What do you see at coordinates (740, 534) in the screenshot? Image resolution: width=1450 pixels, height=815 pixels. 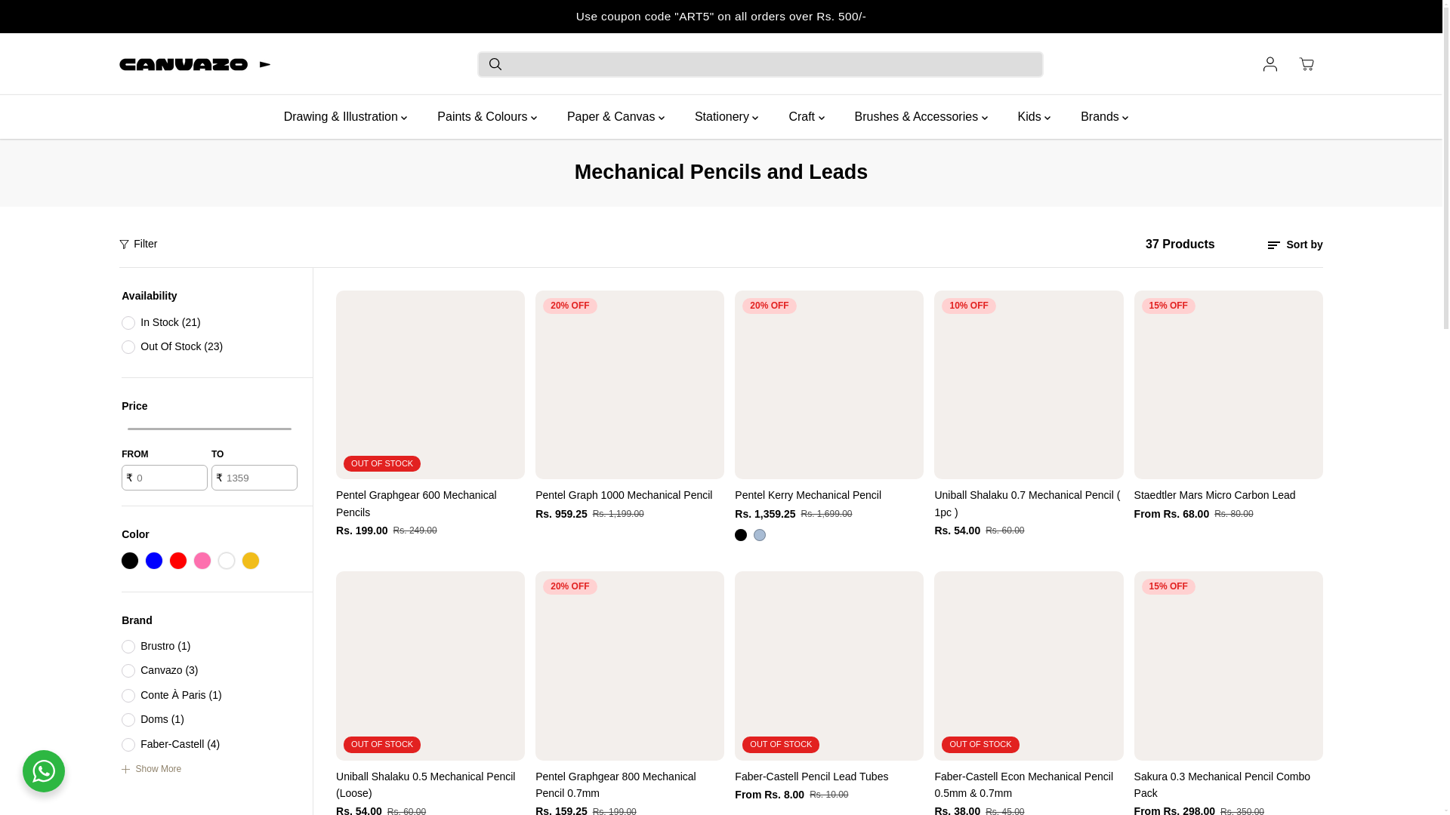 I see `Black` at bounding box center [740, 534].